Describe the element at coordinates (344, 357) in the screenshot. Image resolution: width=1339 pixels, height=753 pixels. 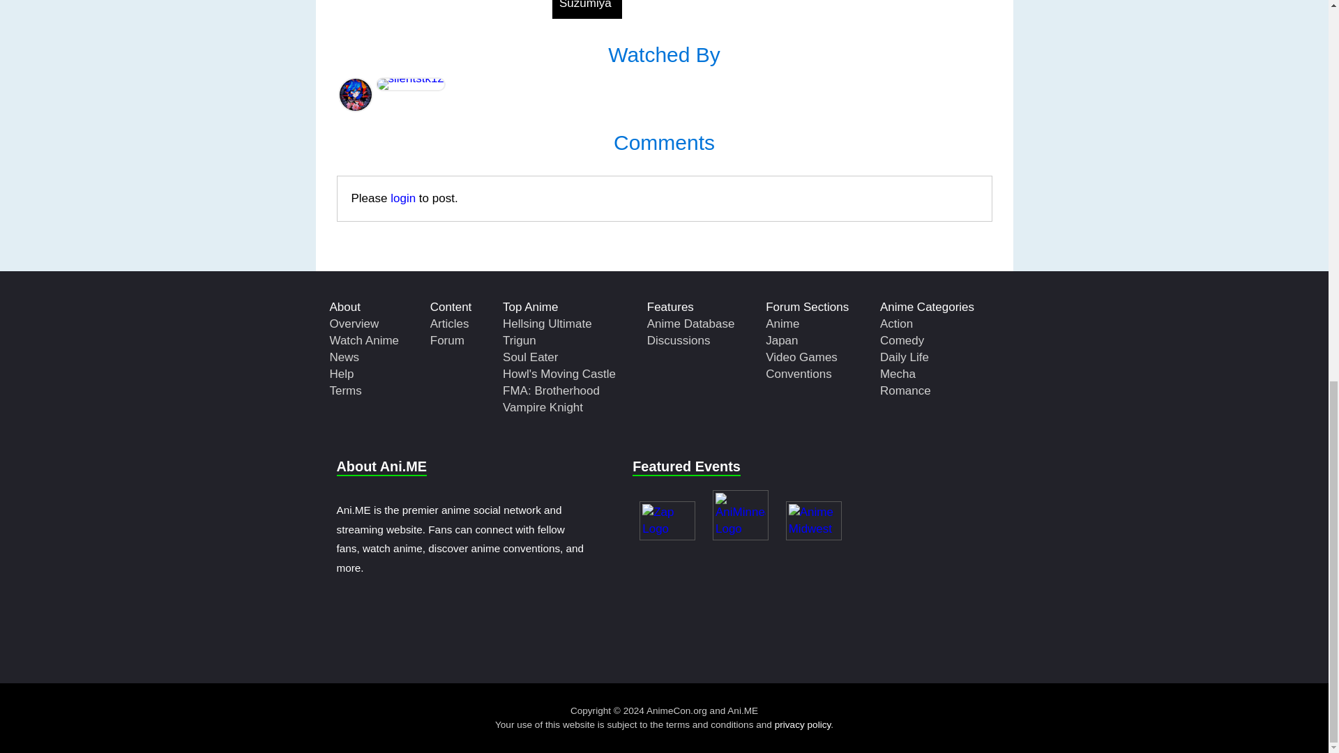
I see `News` at that location.